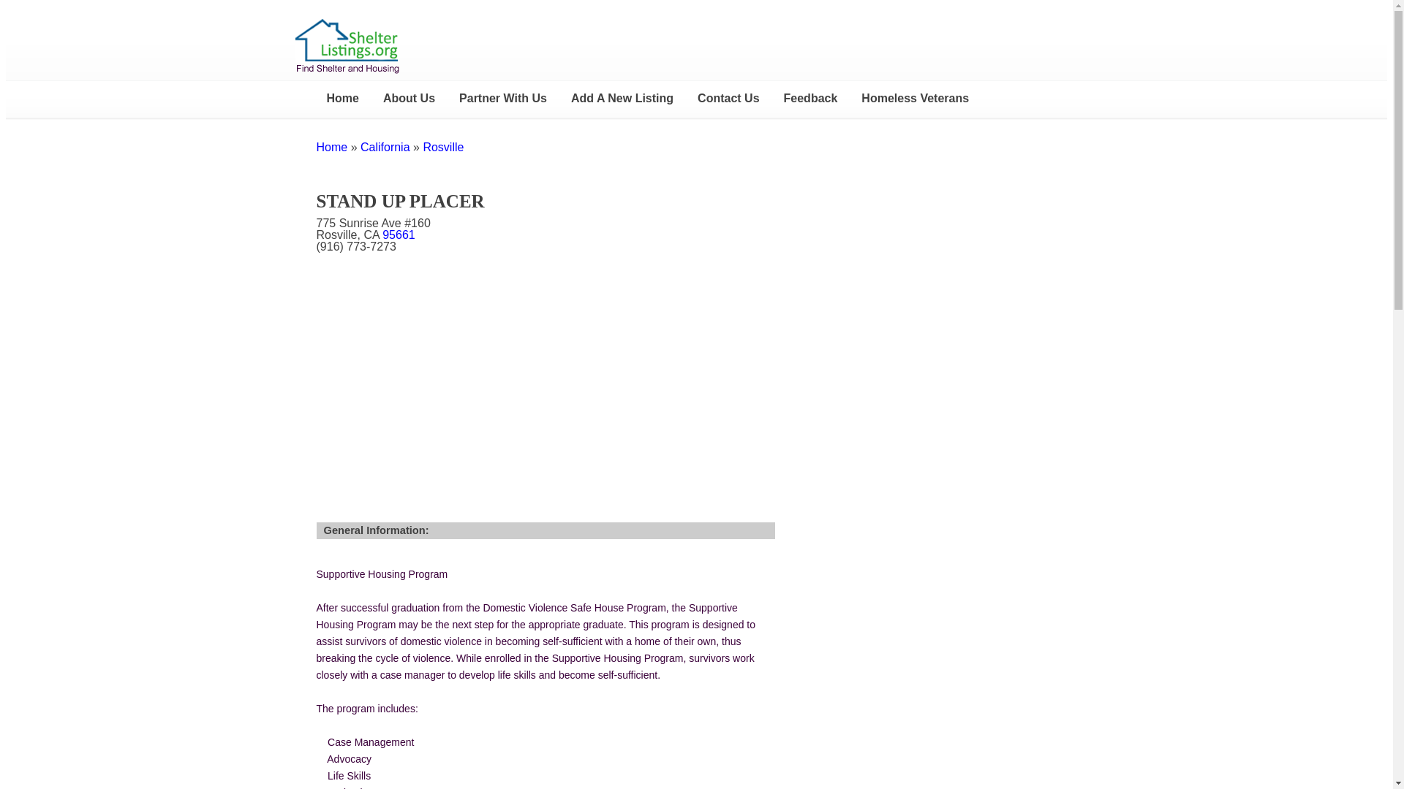 Image resolution: width=1404 pixels, height=789 pixels. What do you see at coordinates (341, 98) in the screenshot?
I see `Home` at bounding box center [341, 98].